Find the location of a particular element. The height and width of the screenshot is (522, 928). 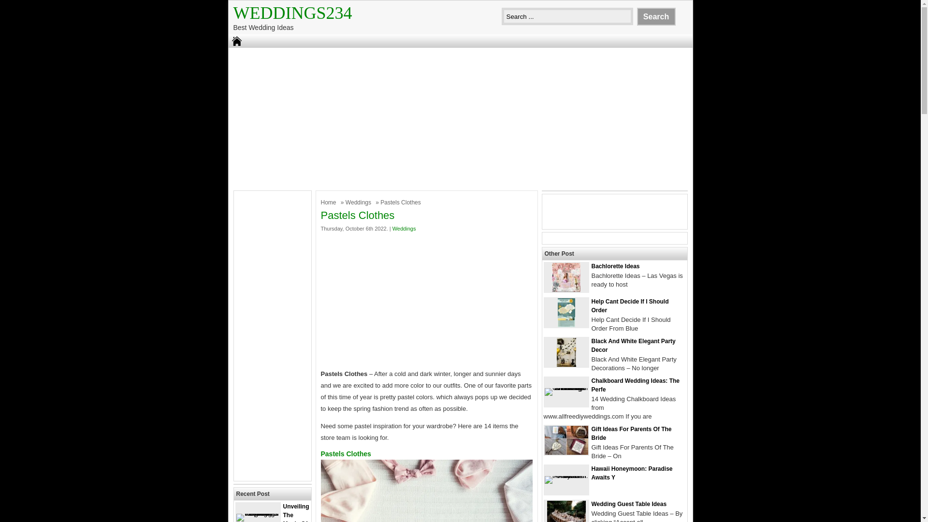

Weddings is located at coordinates (404, 228).